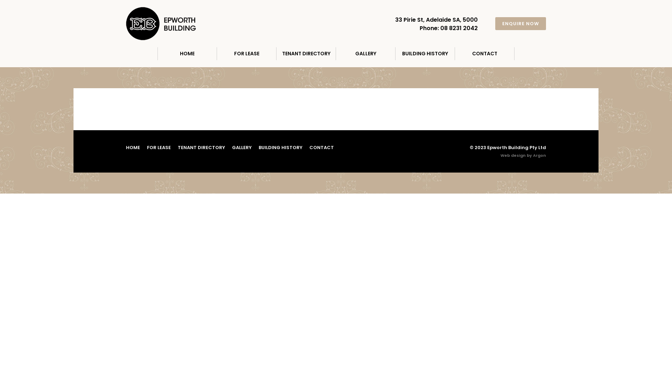 Image resolution: width=672 pixels, height=378 pixels. Describe the element at coordinates (159, 148) in the screenshot. I see `FOR LEASE` at that location.